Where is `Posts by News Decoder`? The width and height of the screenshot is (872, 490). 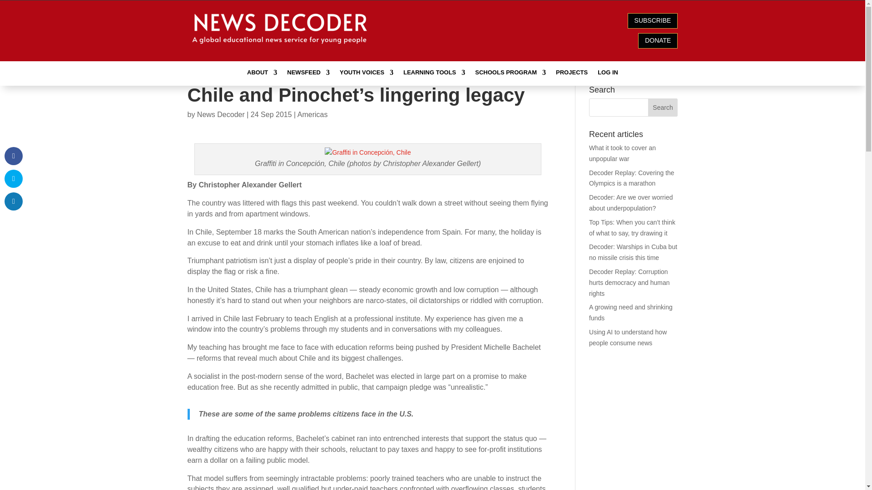
Posts by News Decoder is located at coordinates (221, 114).